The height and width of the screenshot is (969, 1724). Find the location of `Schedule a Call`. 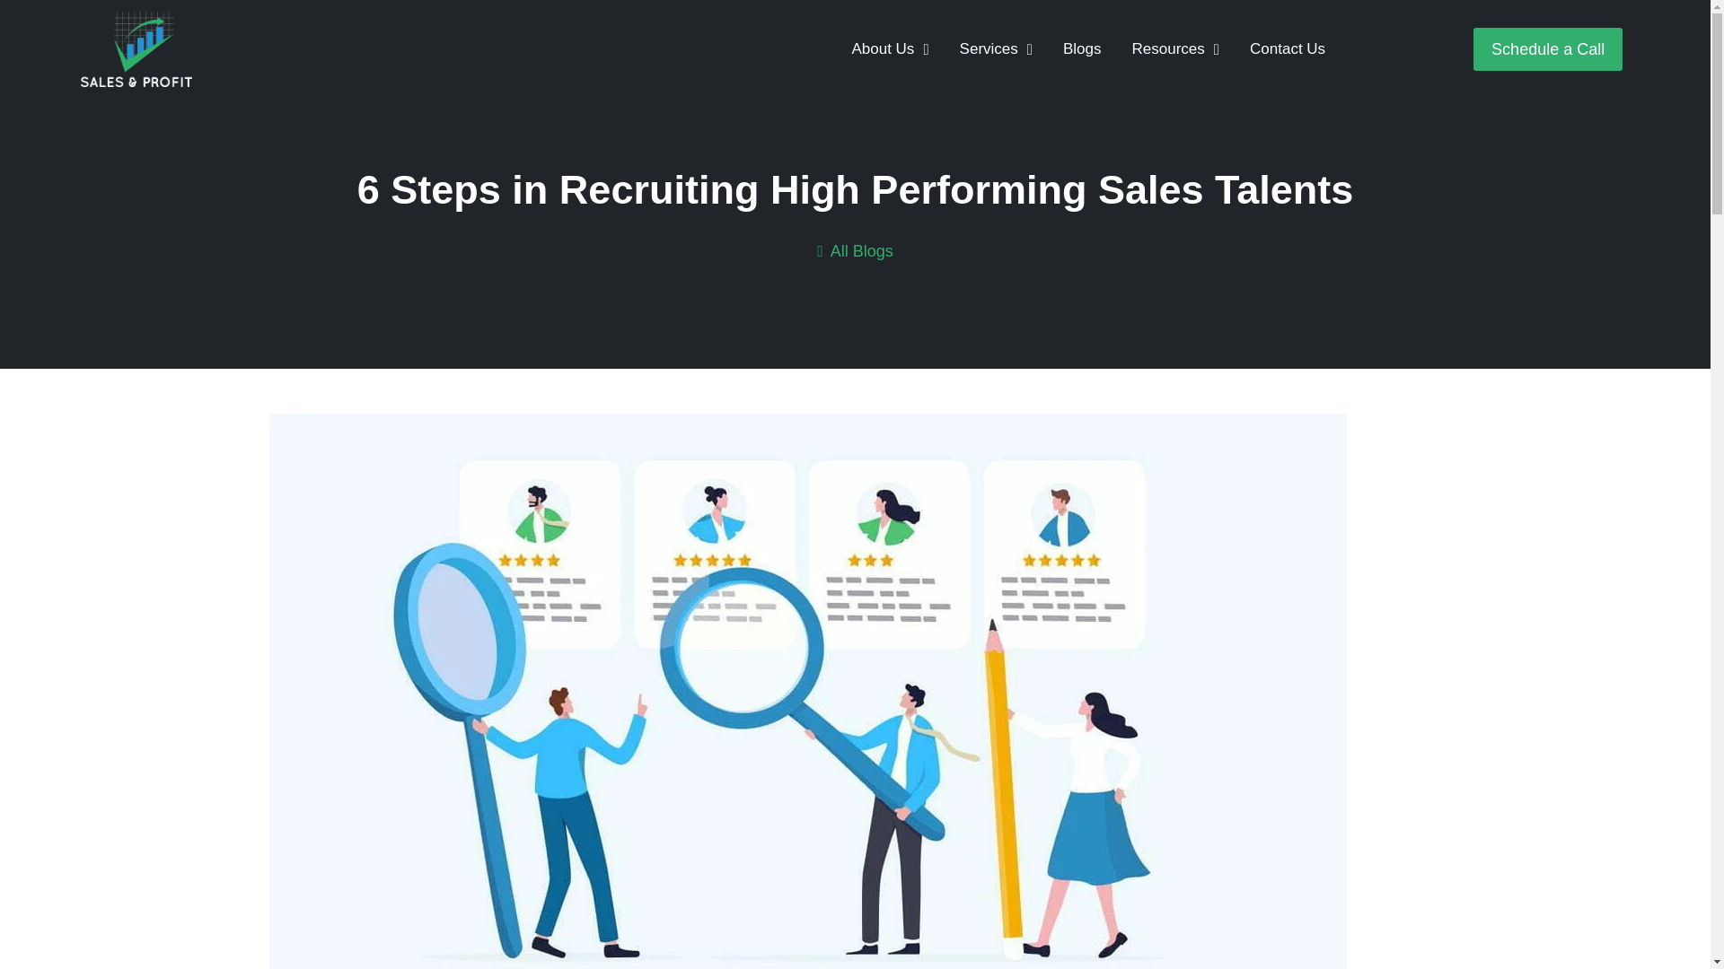

Schedule a Call is located at coordinates (1548, 48).